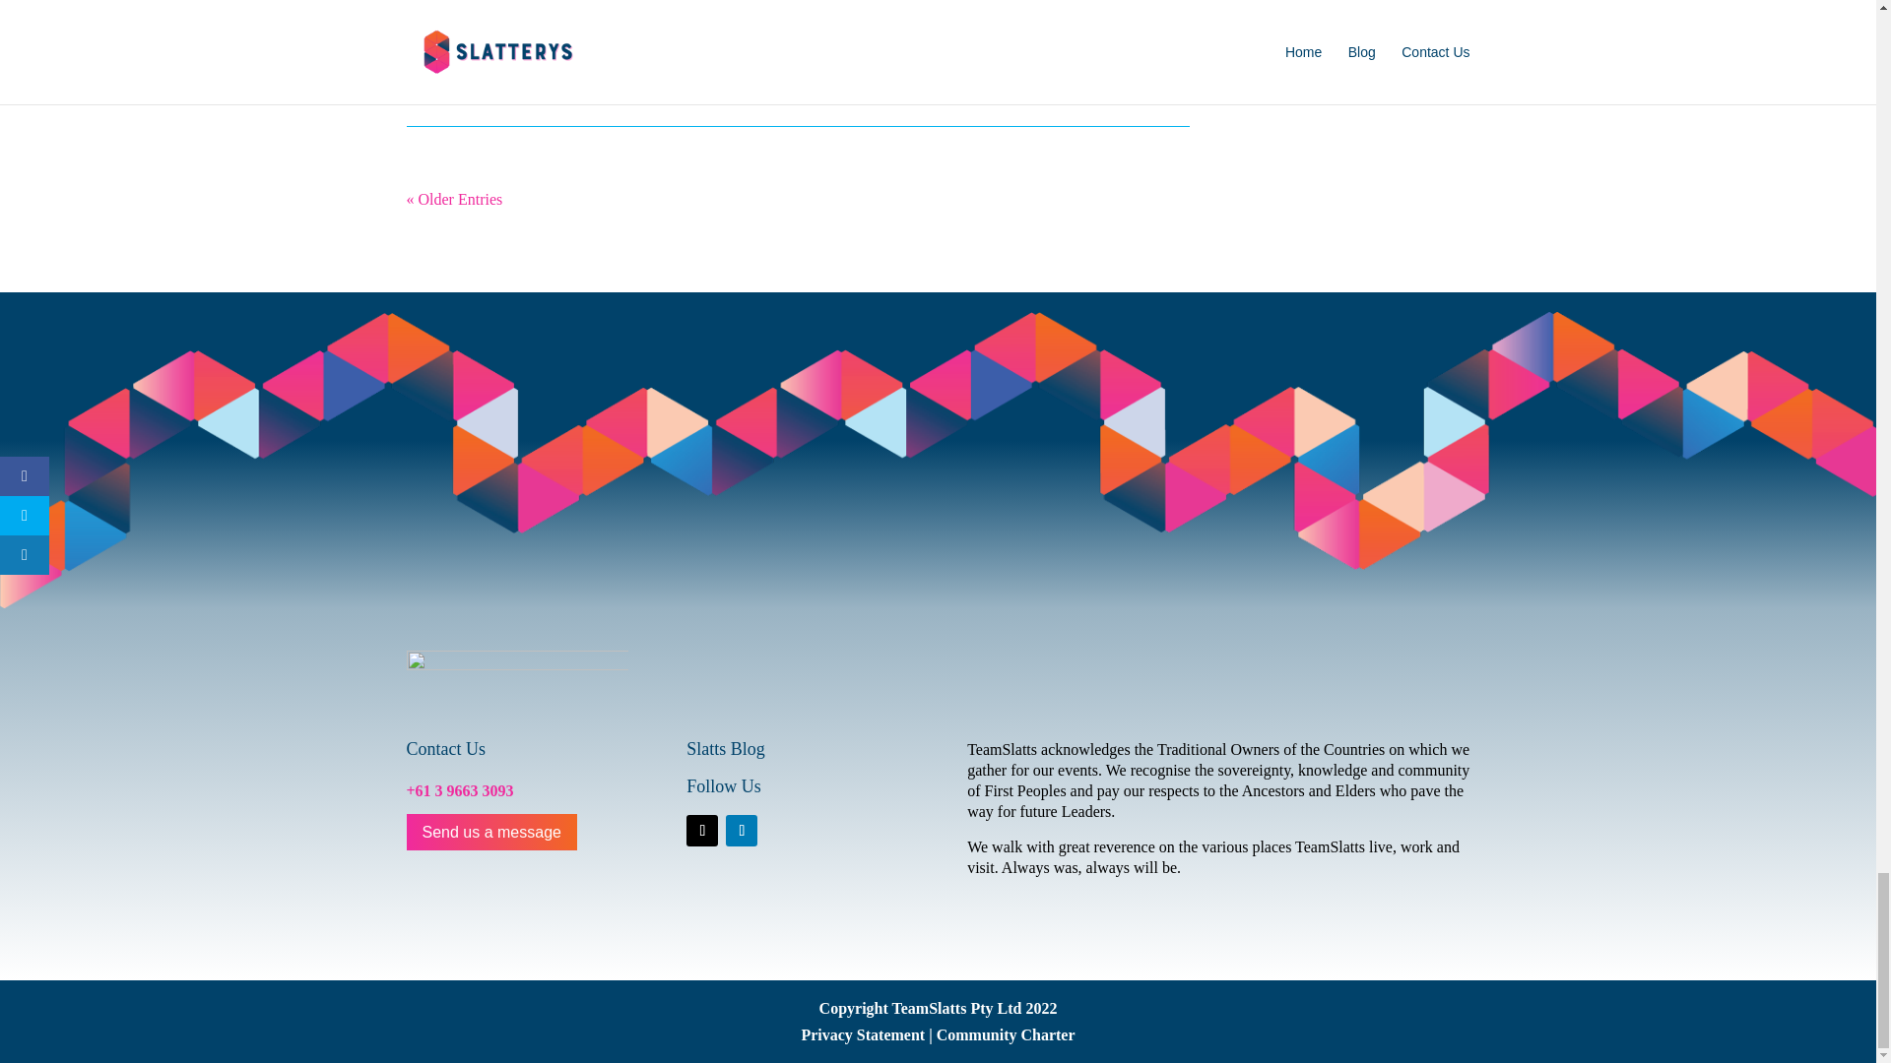 Image resolution: width=1891 pixels, height=1063 pixels. Describe the element at coordinates (701, 831) in the screenshot. I see `Follow on X` at that location.